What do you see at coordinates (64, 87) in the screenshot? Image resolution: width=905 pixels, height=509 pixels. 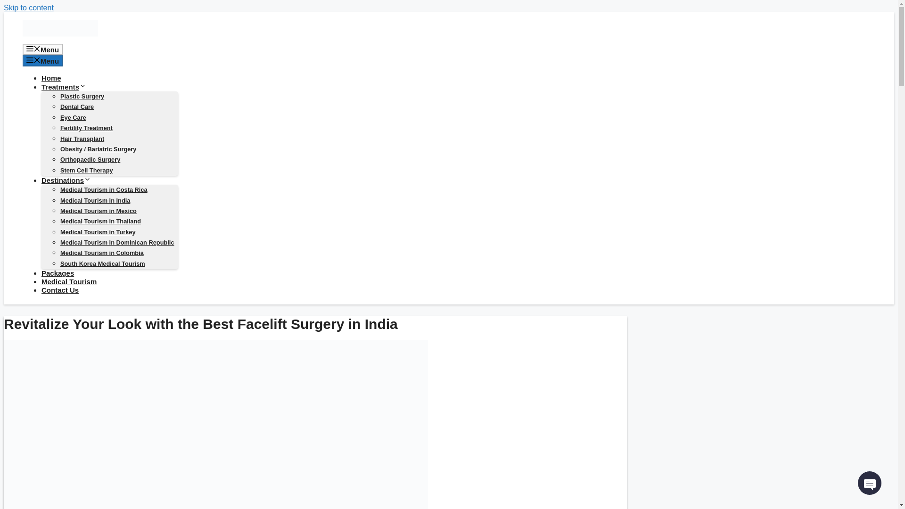 I see `Treatments` at bounding box center [64, 87].